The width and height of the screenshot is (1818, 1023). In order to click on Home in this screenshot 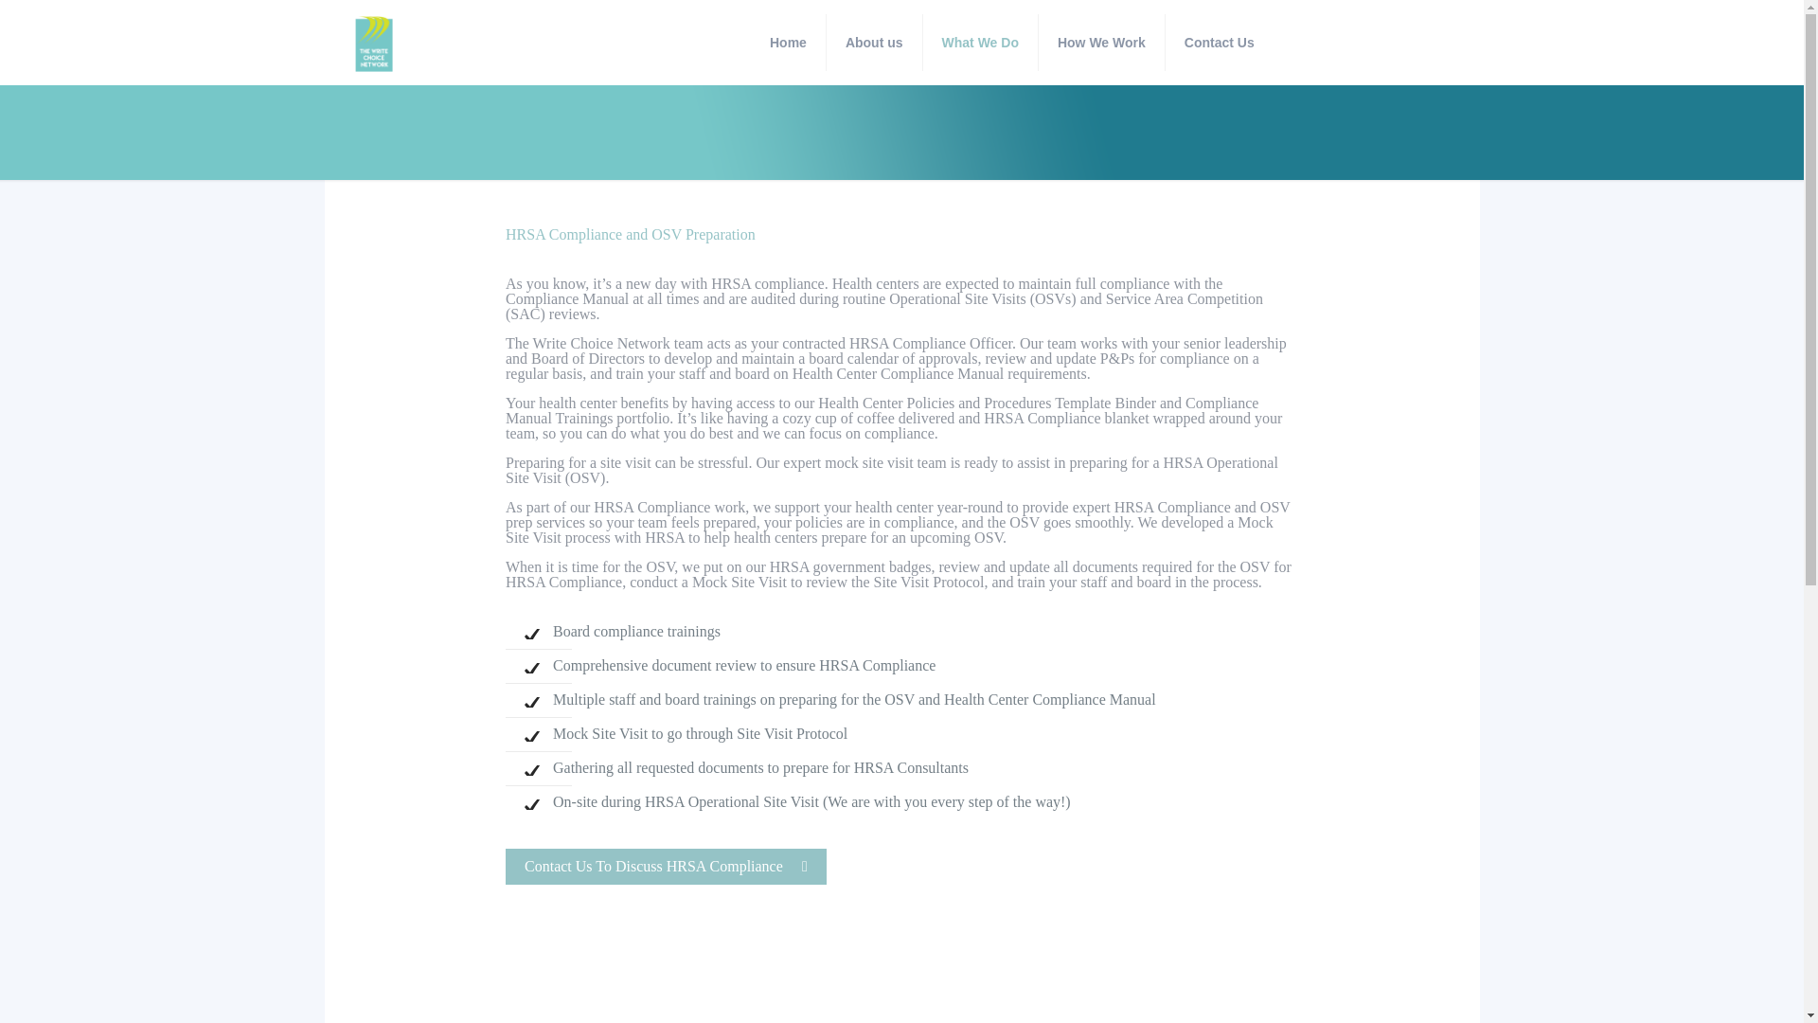, I will do `click(767, 743)`.